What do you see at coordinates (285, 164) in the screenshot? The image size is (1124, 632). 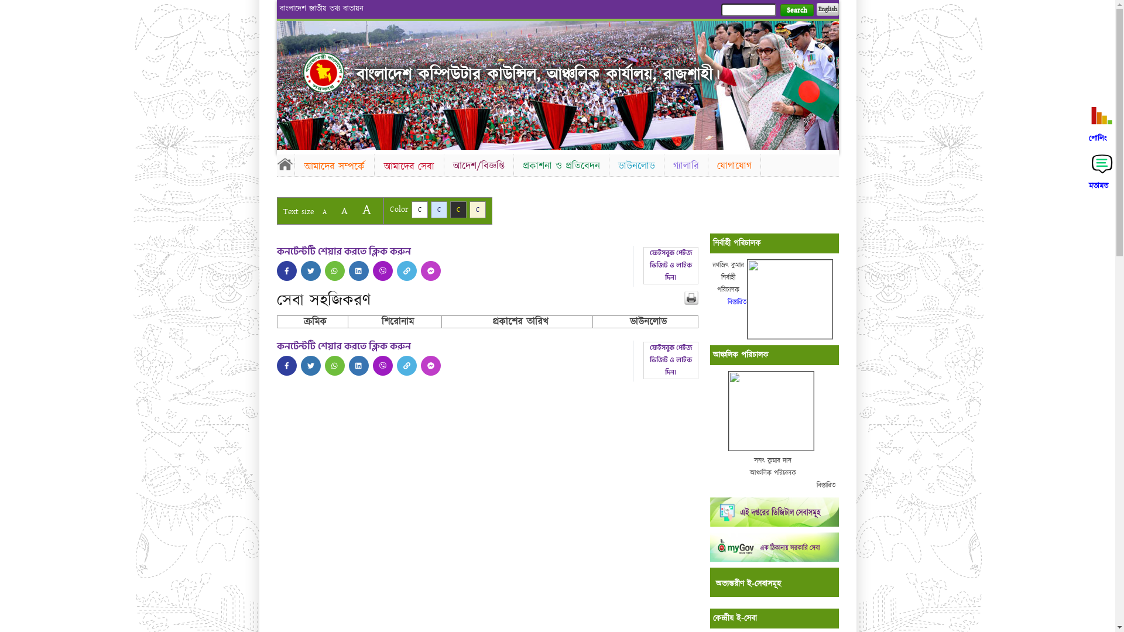 I see `Home` at bounding box center [285, 164].